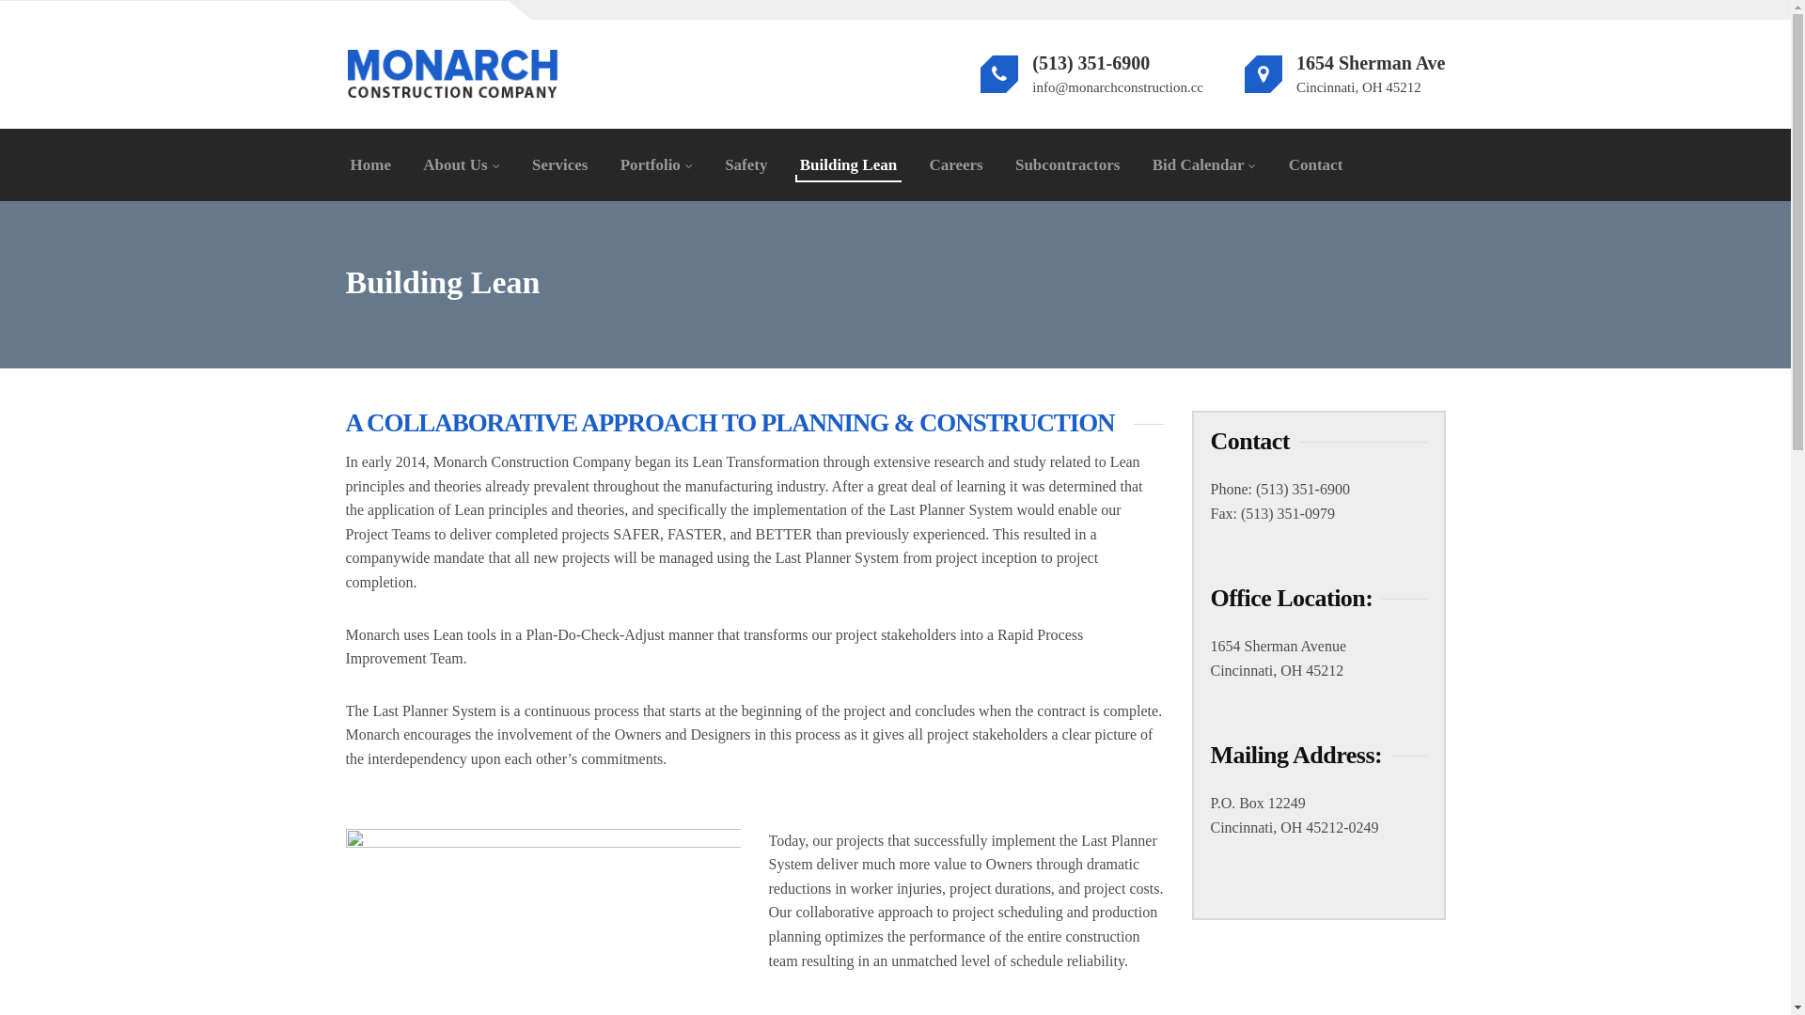  Describe the element at coordinates (560, 165) in the screenshot. I see `Services` at that location.